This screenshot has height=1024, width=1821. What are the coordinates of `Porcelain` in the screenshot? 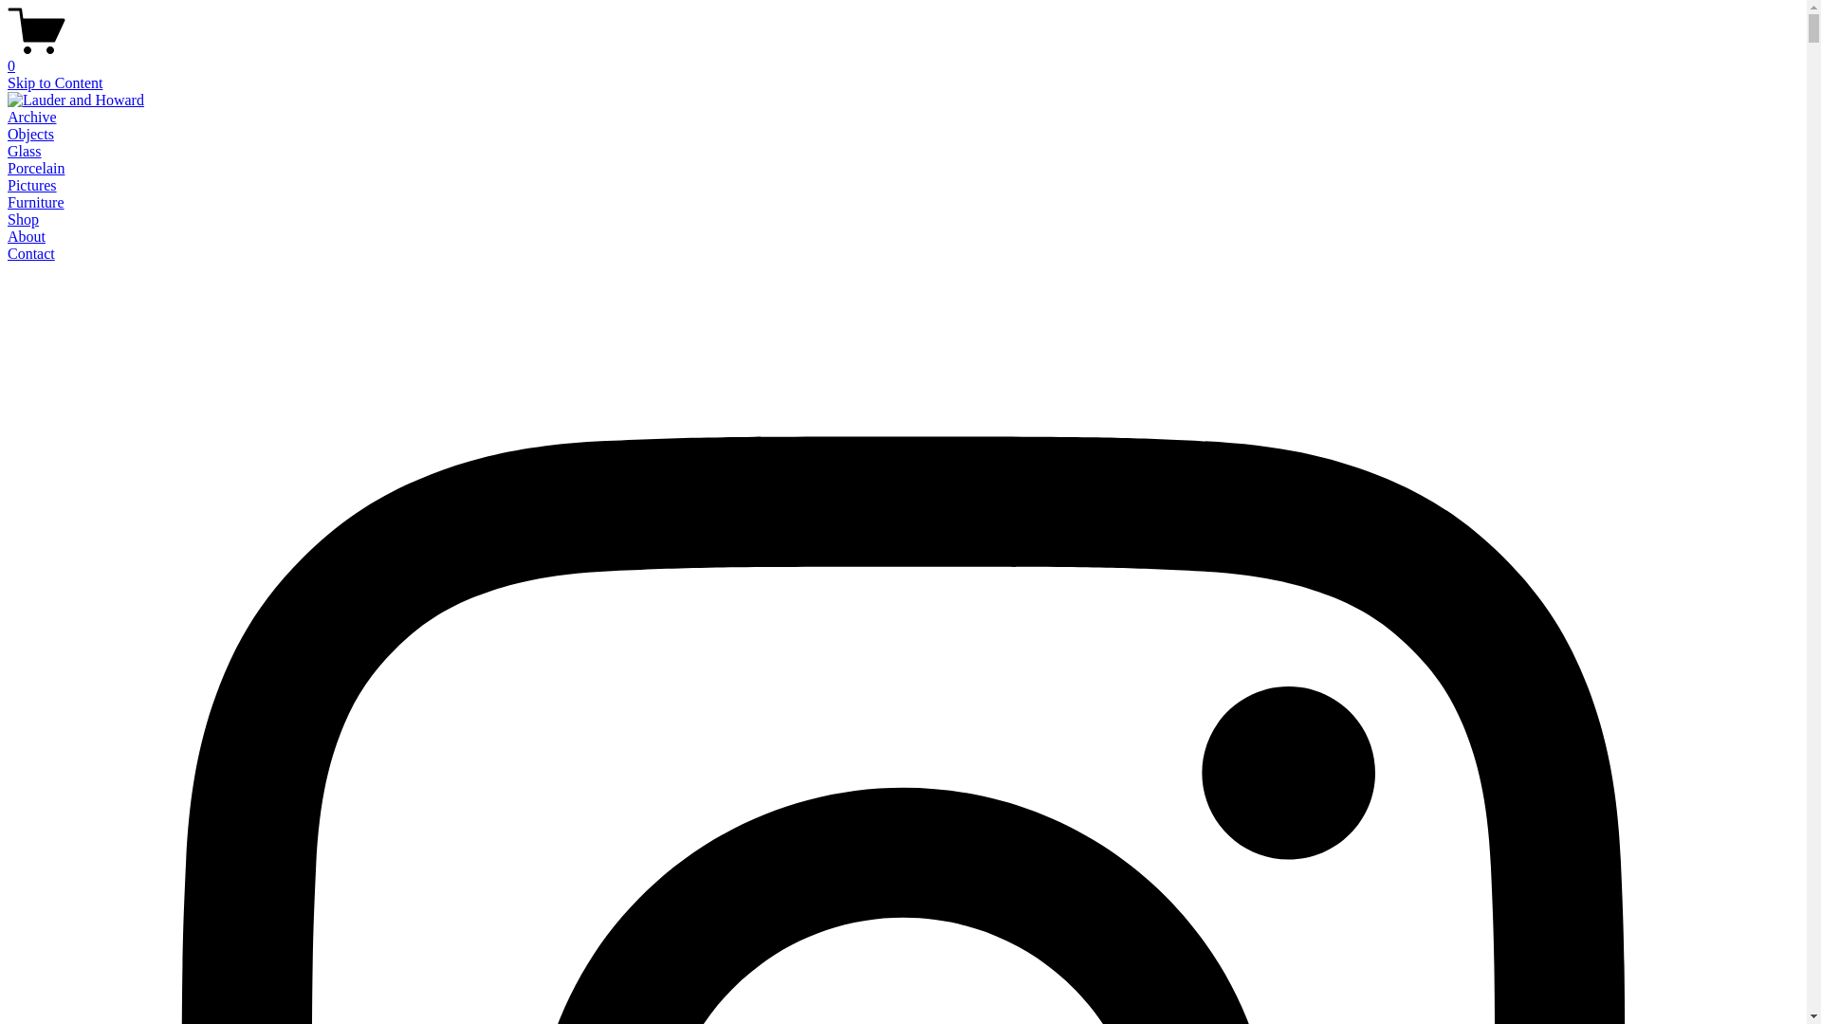 It's located at (36, 169).